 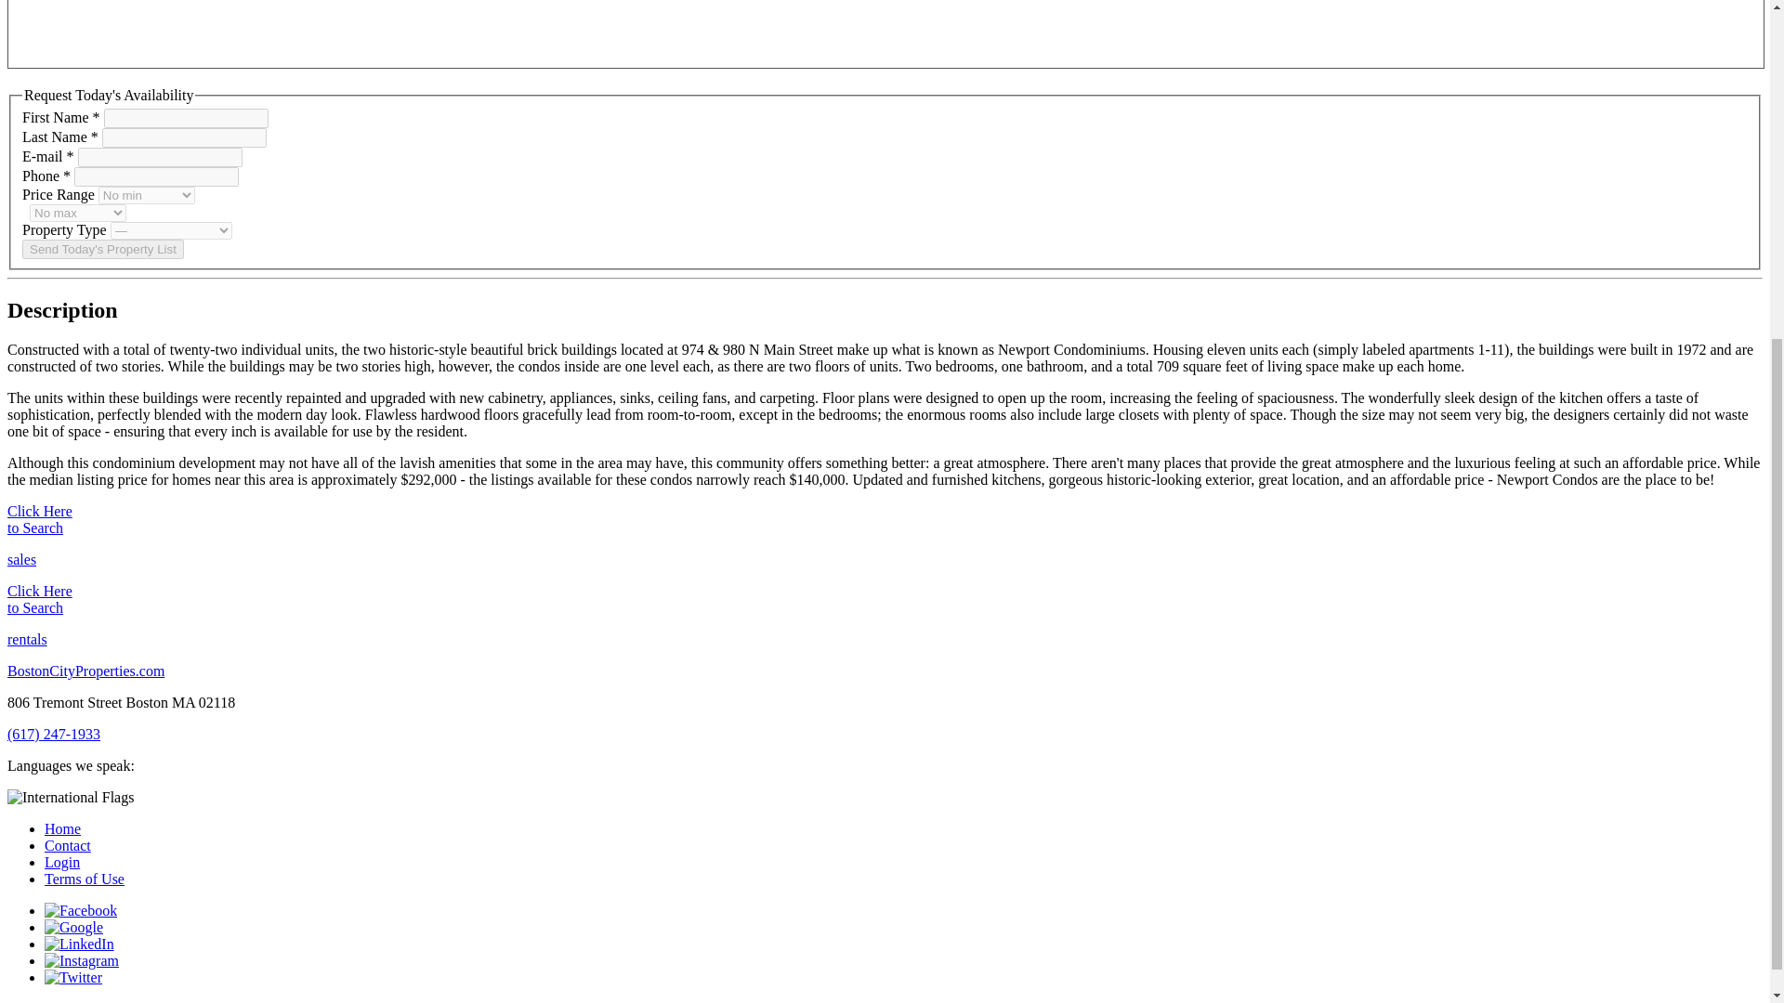 I want to click on Login, so click(x=62, y=862).